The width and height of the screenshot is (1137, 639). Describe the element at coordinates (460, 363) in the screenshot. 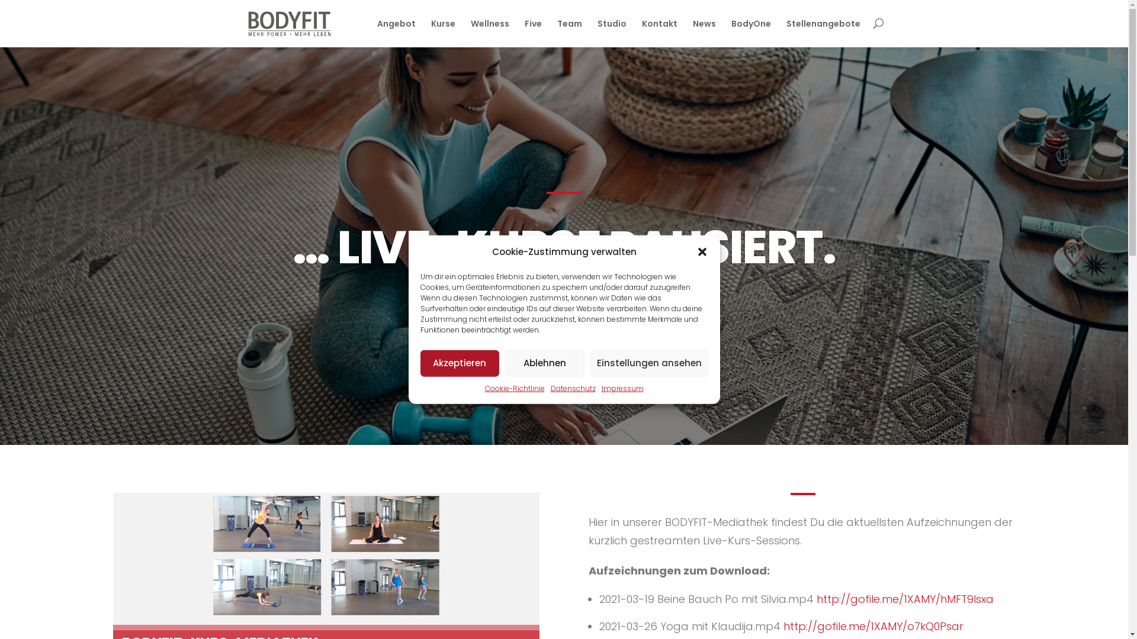

I see `Akzeptieren` at that location.